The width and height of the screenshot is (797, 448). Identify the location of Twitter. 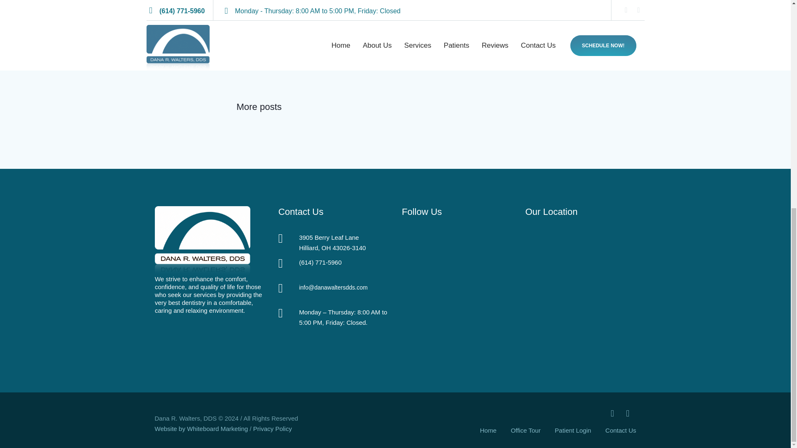
(628, 413).